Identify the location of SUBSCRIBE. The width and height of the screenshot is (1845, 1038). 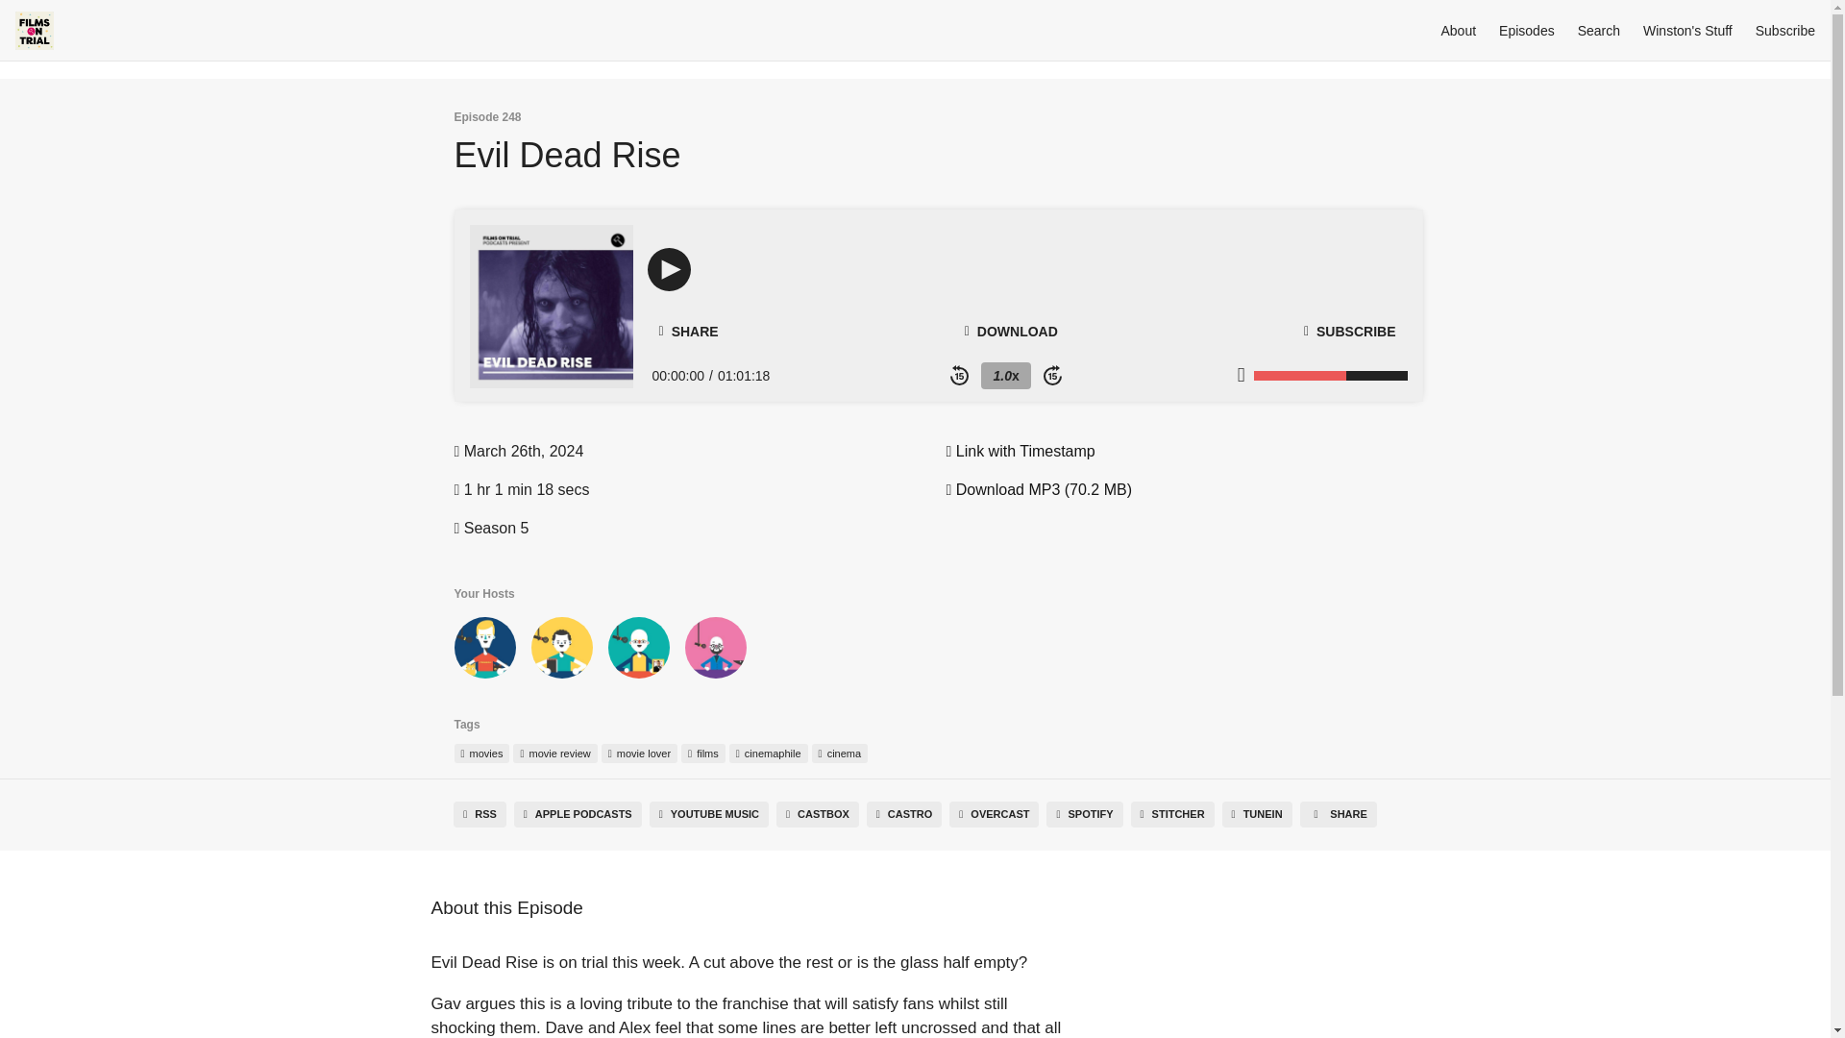
(1349, 332).